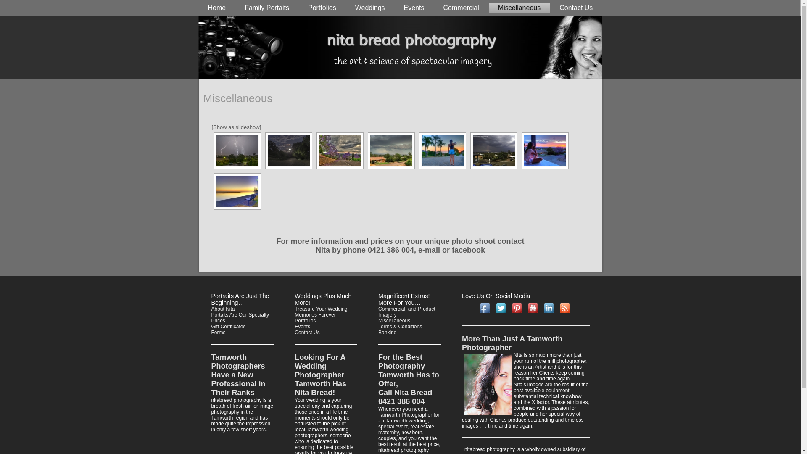 This screenshot has height=454, width=807. I want to click on About Nita, so click(223, 309).